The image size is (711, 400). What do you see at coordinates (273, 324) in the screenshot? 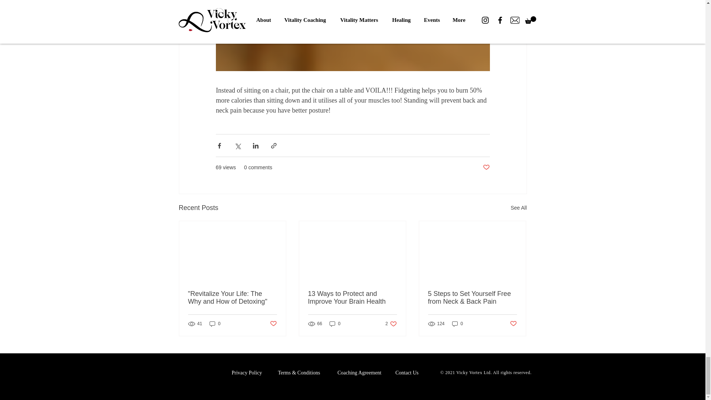
I see `Post not marked as liked` at bounding box center [273, 324].